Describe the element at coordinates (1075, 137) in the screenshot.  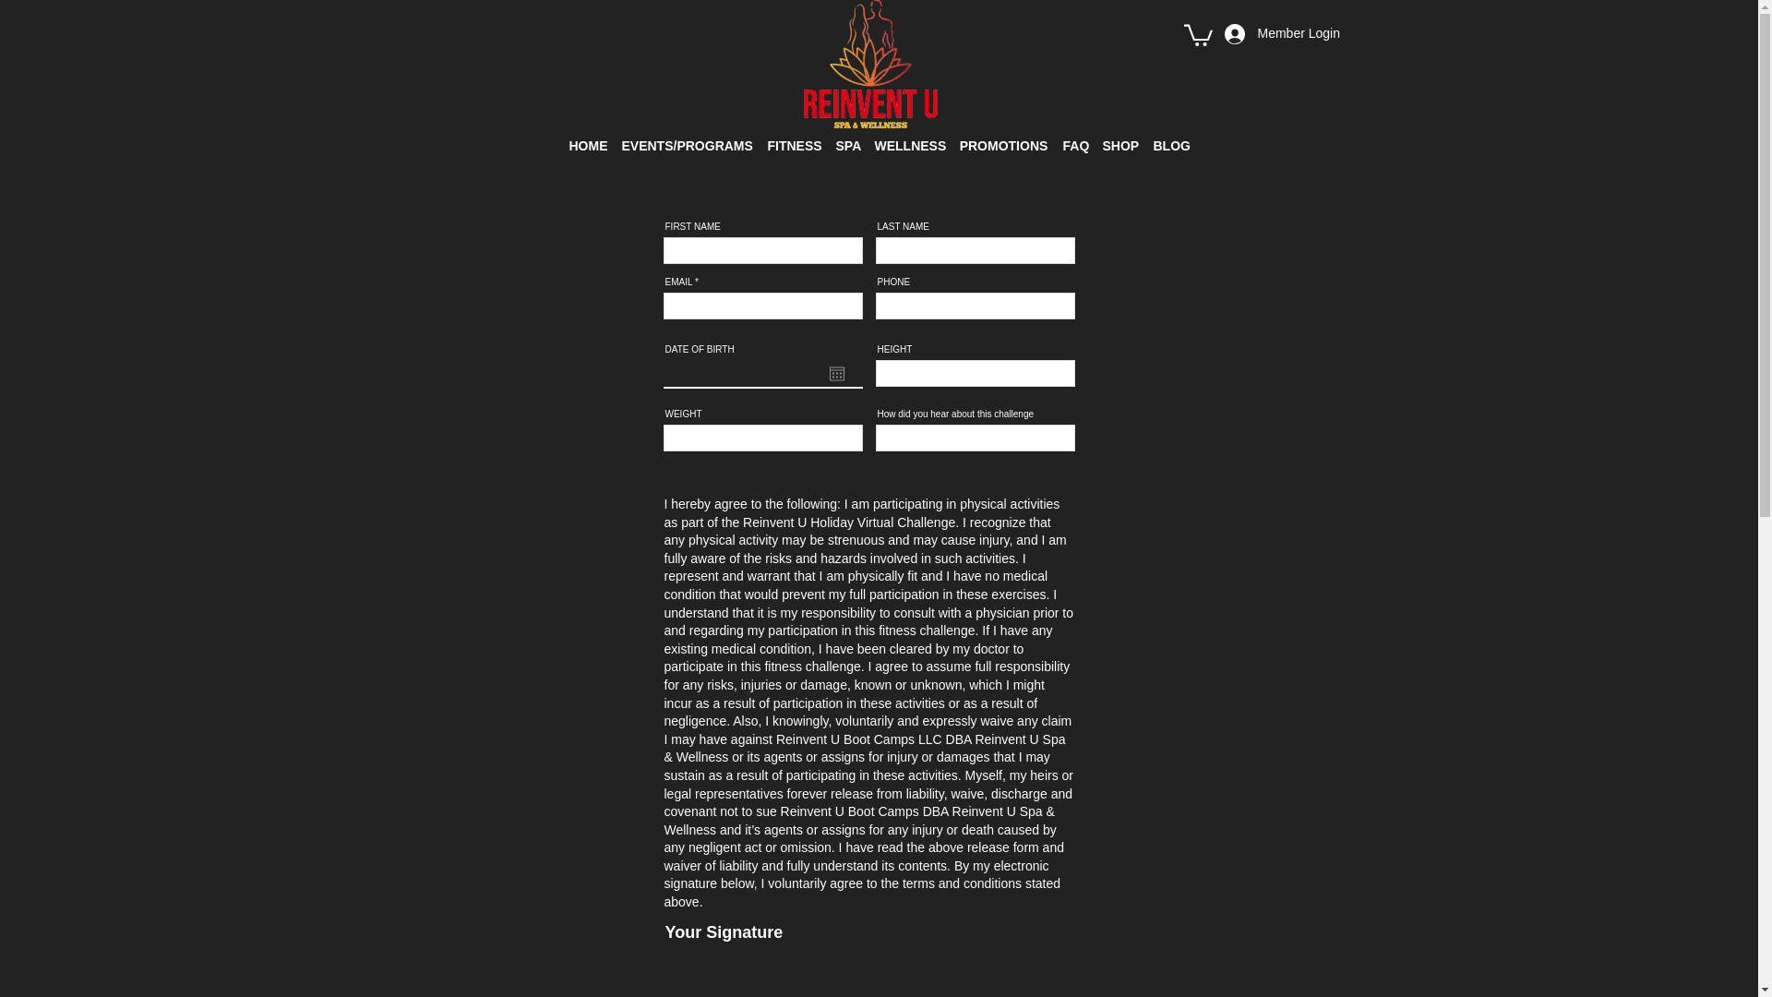
I see `FAQ` at that location.